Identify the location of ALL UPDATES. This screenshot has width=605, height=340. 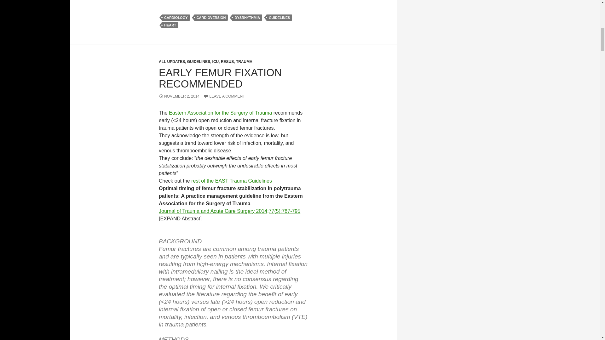
(172, 62).